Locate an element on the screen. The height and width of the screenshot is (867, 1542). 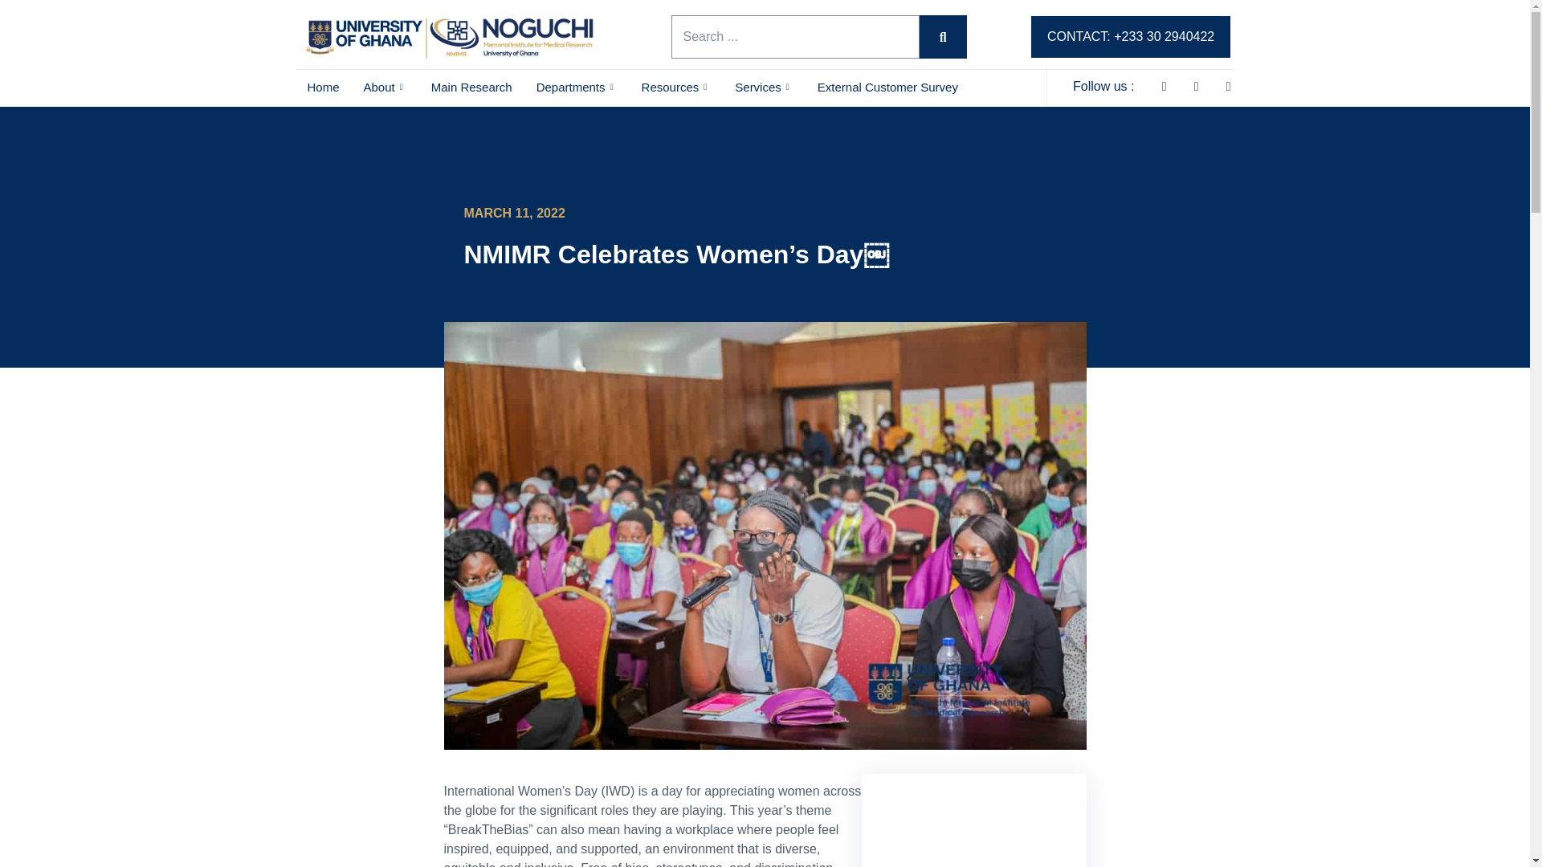
Home is located at coordinates (323, 87).